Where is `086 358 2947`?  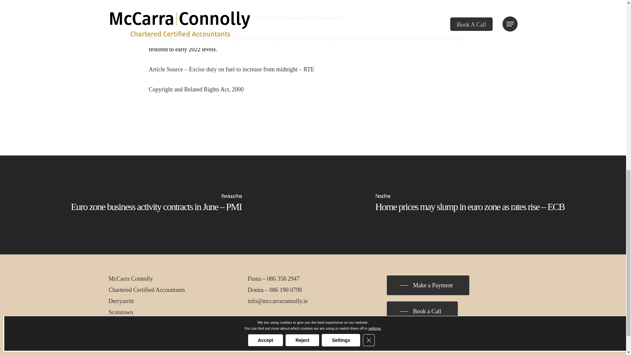
086 358 2947 is located at coordinates (283, 279).